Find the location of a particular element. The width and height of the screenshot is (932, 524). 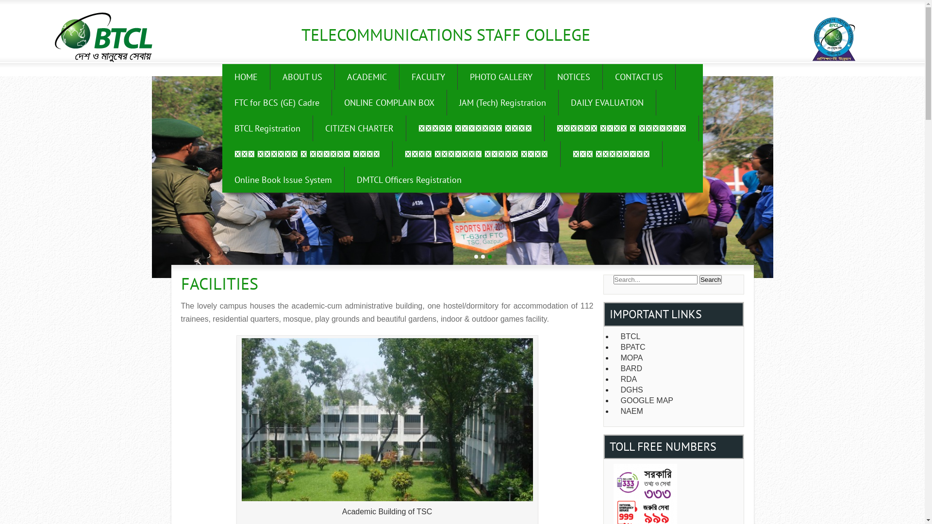

ABOUT US is located at coordinates (302, 77).